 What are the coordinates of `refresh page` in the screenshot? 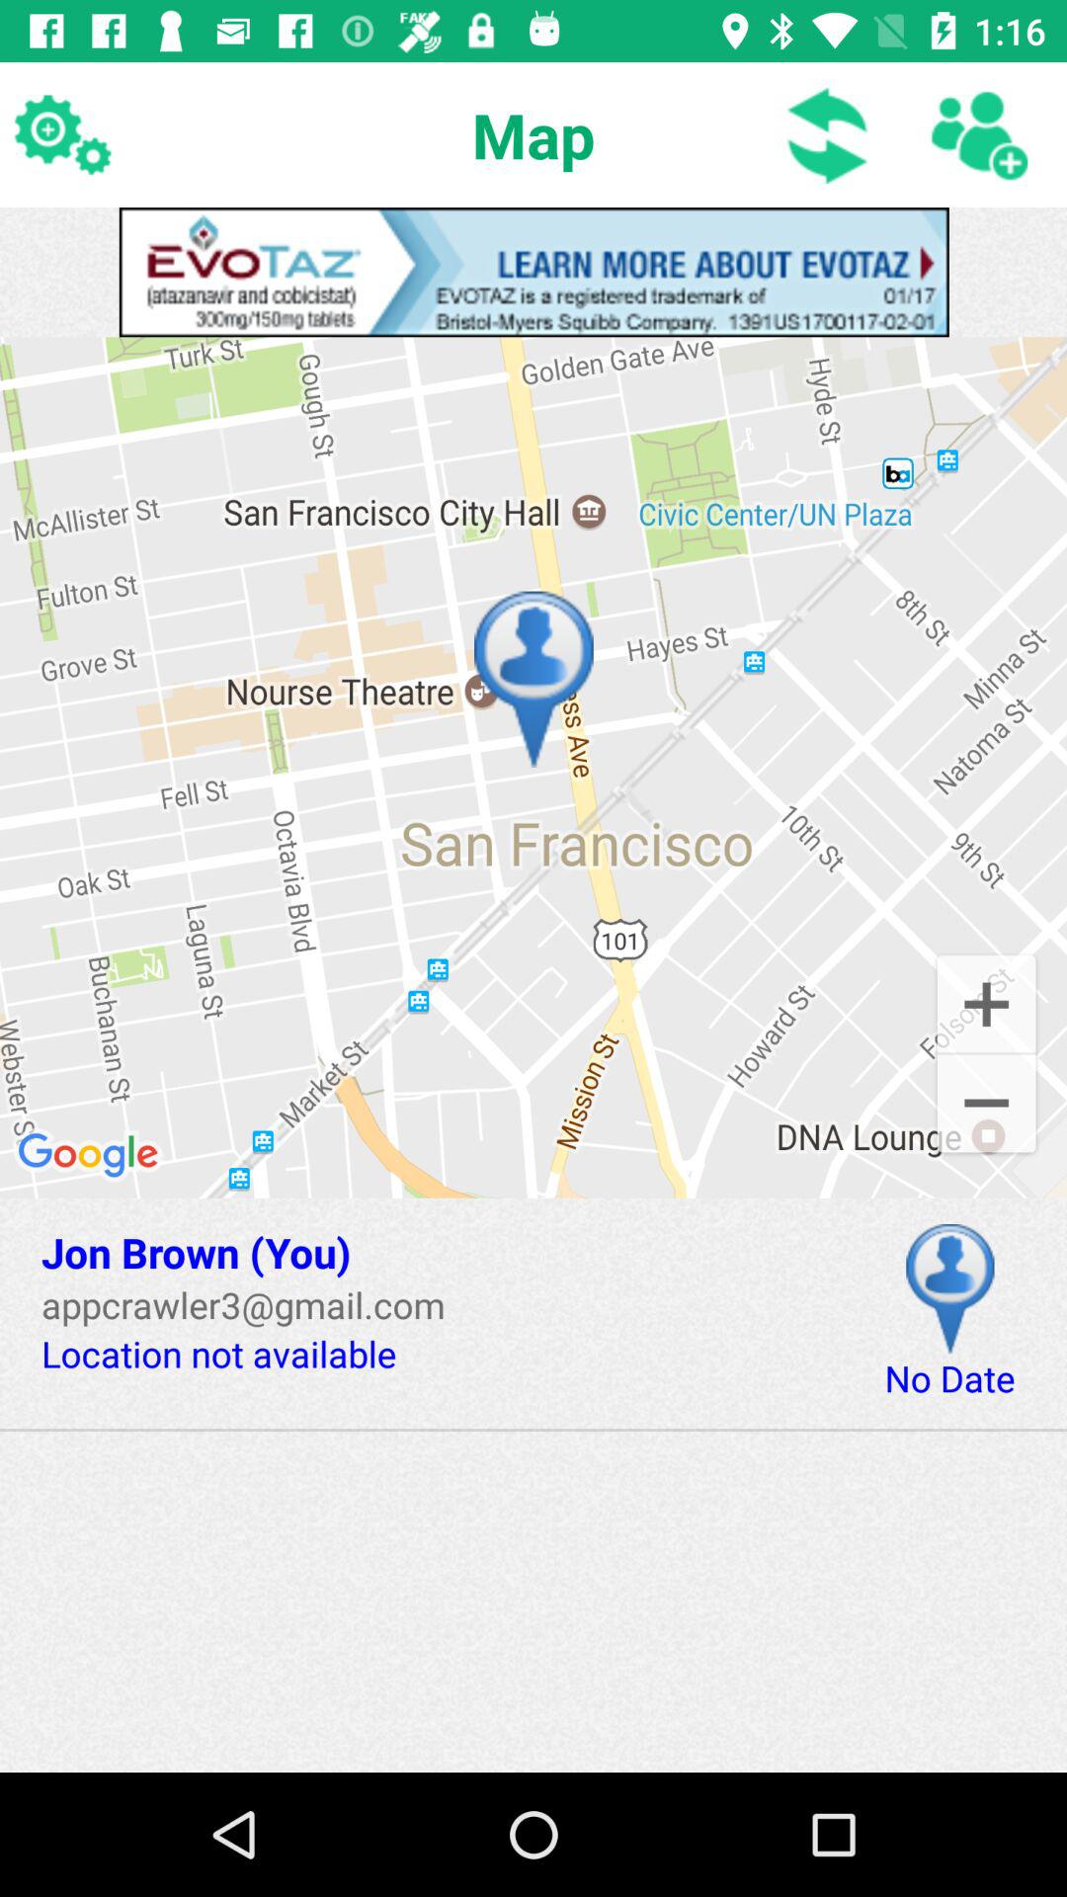 It's located at (828, 134).